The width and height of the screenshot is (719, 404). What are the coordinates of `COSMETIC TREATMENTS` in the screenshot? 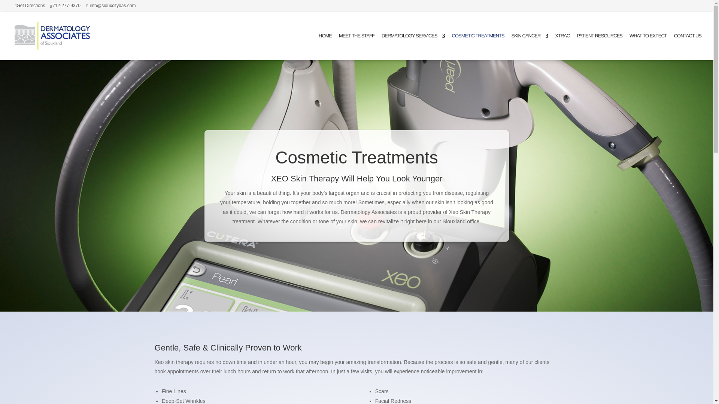 It's located at (478, 46).